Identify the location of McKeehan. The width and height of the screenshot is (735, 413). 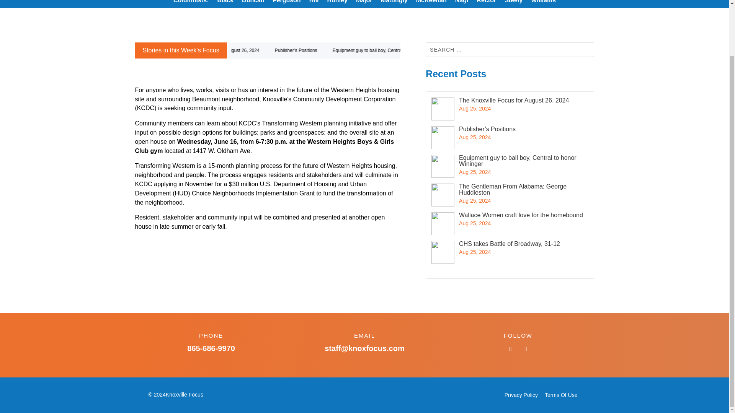
(431, 3).